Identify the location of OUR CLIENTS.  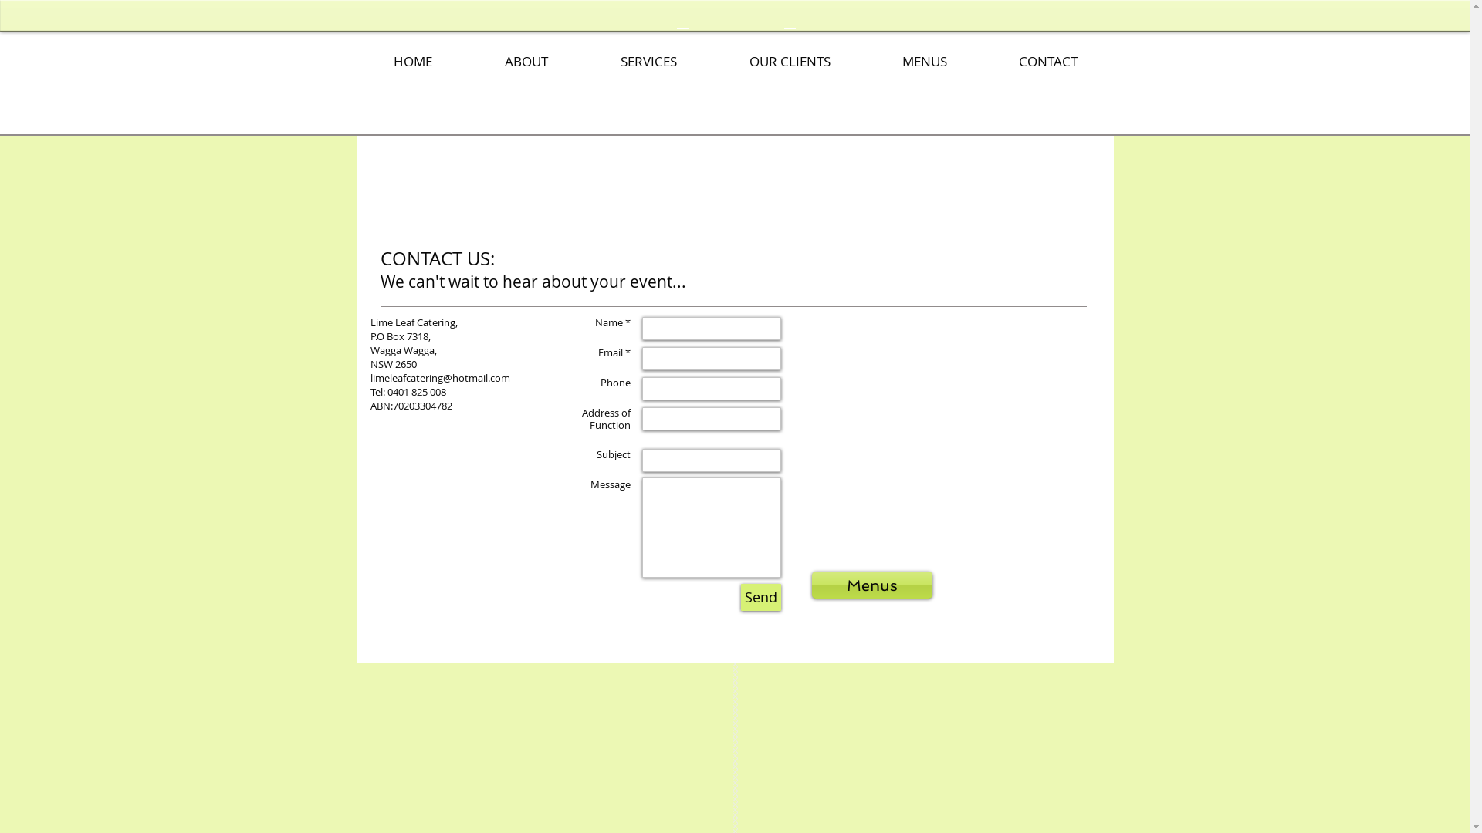
(790, 62).